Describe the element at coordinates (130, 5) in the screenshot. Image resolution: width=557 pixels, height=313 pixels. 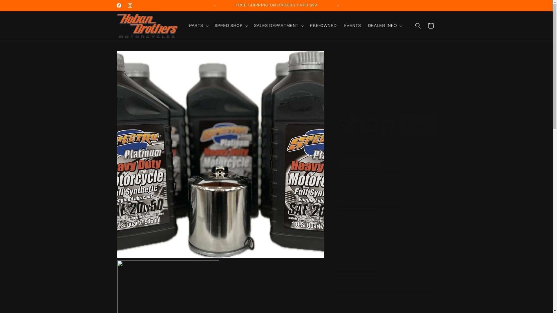
I see `Instagram` at that location.